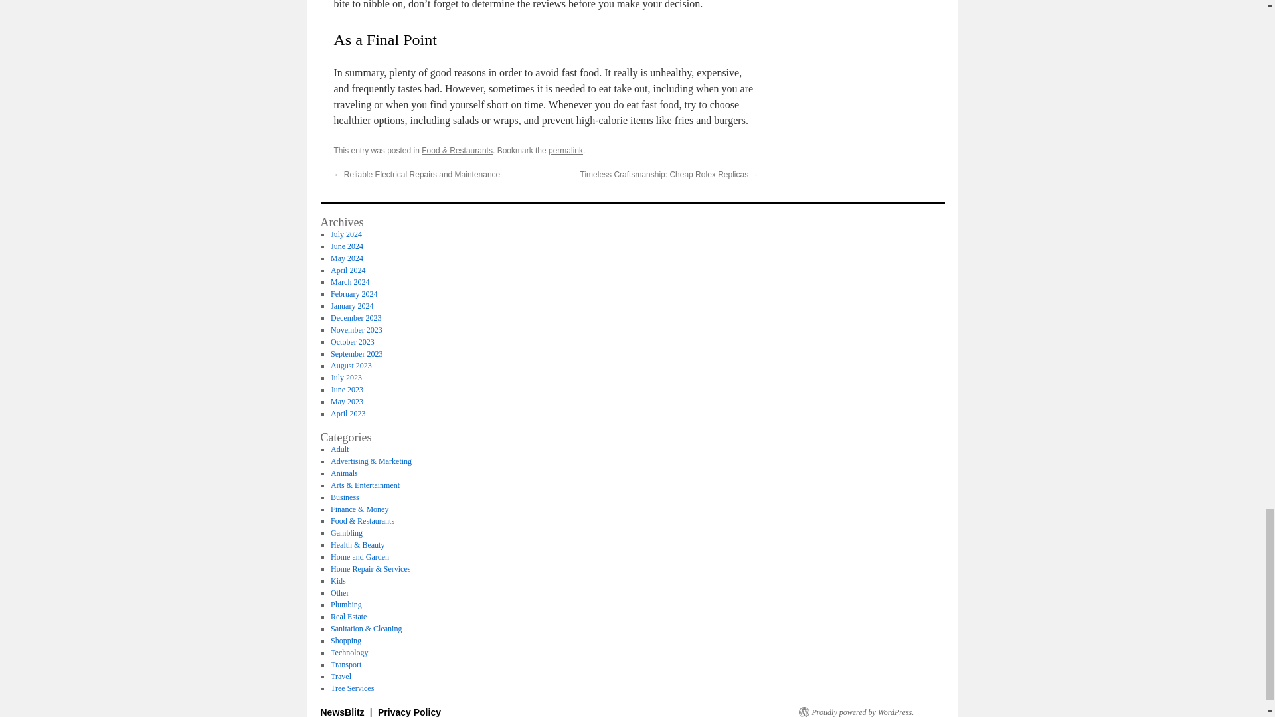 The height and width of the screenshot is (717, 1275). Describe the element at coordinates (346, 234) in the screenshot. I see `July 2024` at that location.